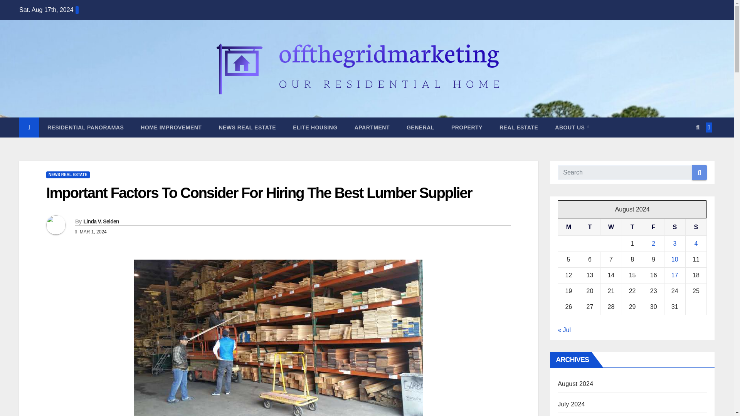 Image resolution: width=740 pixels, height=416 pixels. Describe the element at coordinates (171, 127) in the screenshot. I see `Home Improvement` at that location.